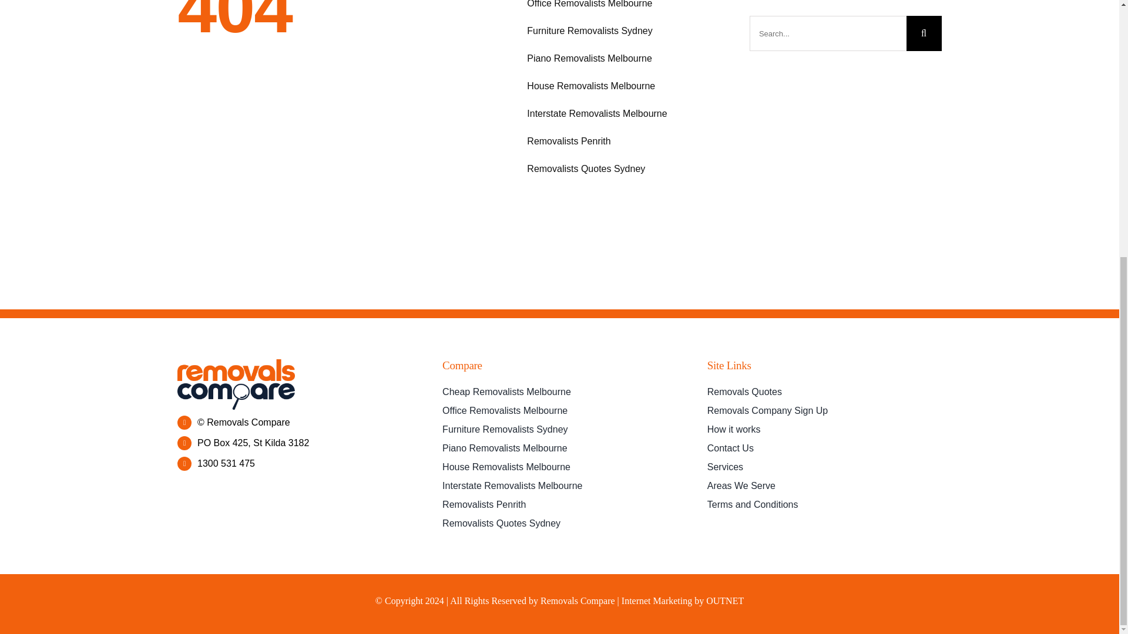 Image resolution: width=1128 pixels, height=634 pixels. Describe the element at coordinates (824, 467) in the screenshot. I see `Services` at that location.